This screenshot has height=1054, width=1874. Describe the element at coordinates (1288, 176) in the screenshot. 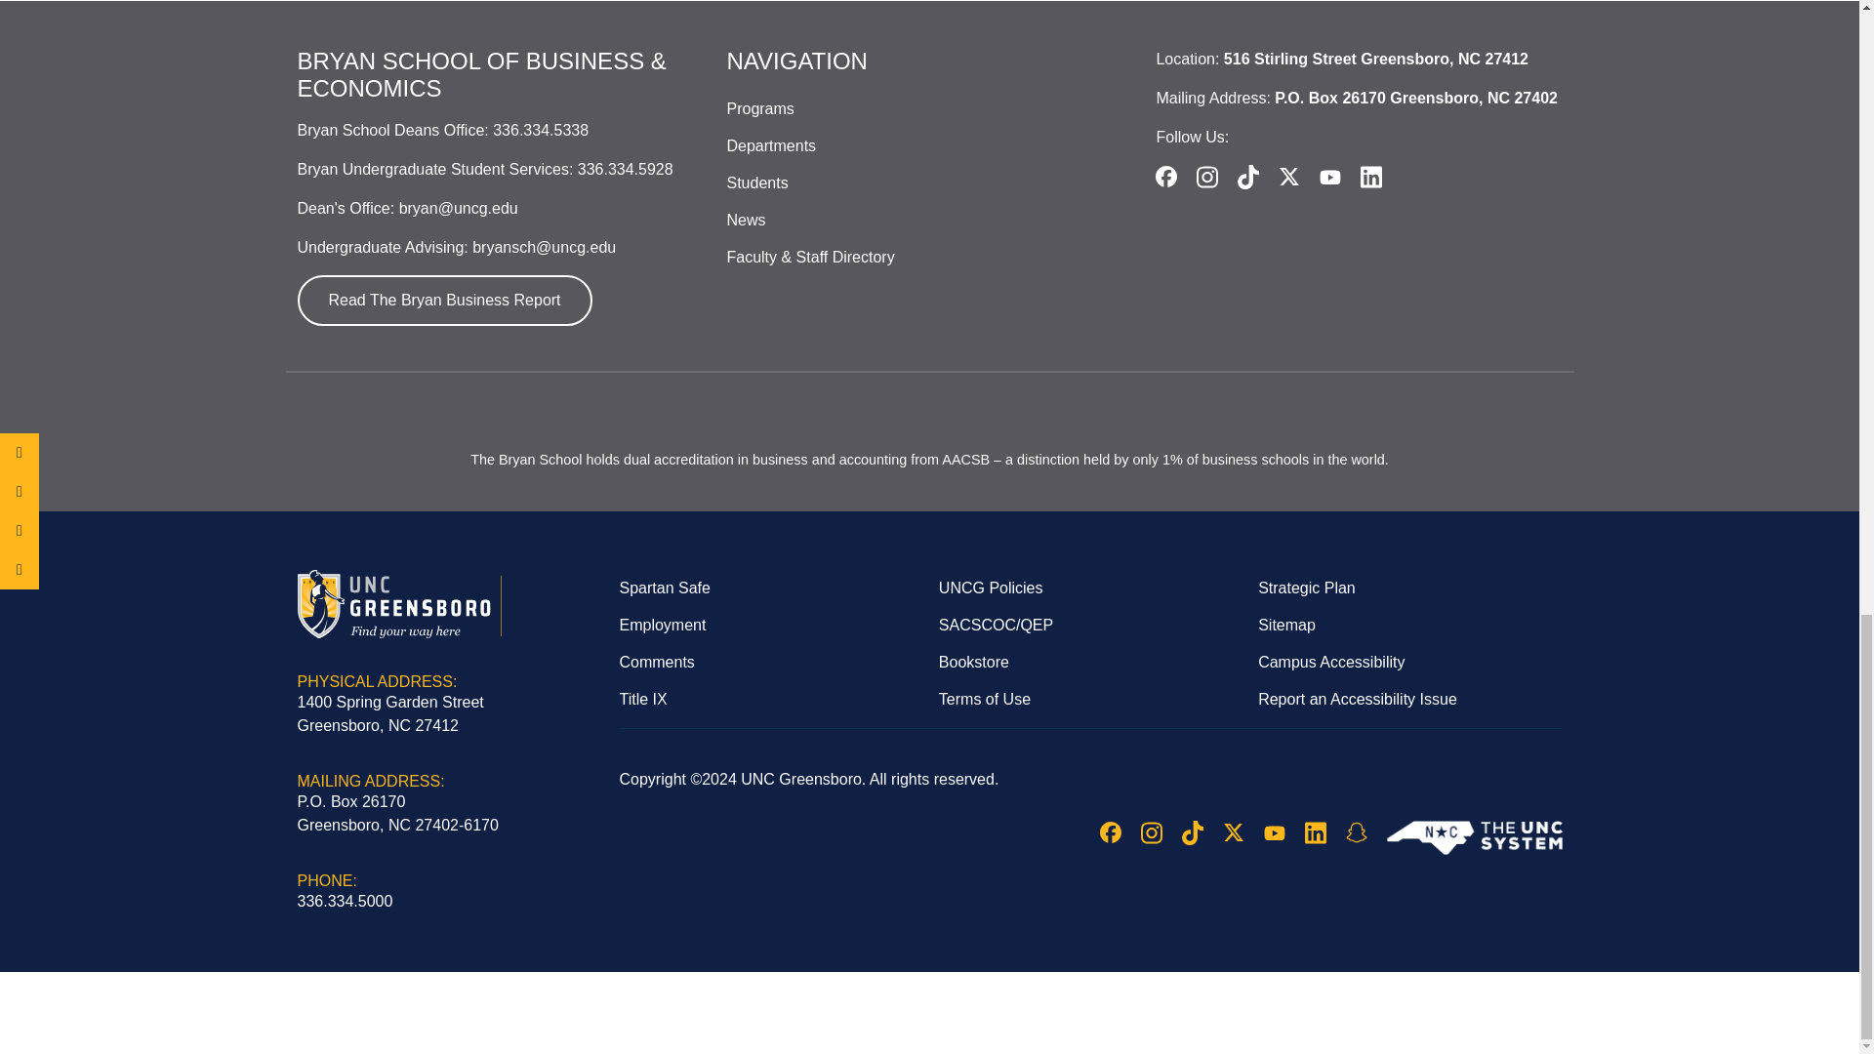

I see `X Twitter icon` at that location.